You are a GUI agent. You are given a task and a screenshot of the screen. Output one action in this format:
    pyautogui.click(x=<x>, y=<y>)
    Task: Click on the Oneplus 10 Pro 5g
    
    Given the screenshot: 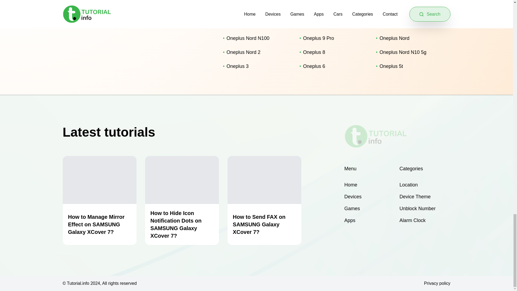 What is the action you would take?
    pyautogui.click(x=333, y=10)
    